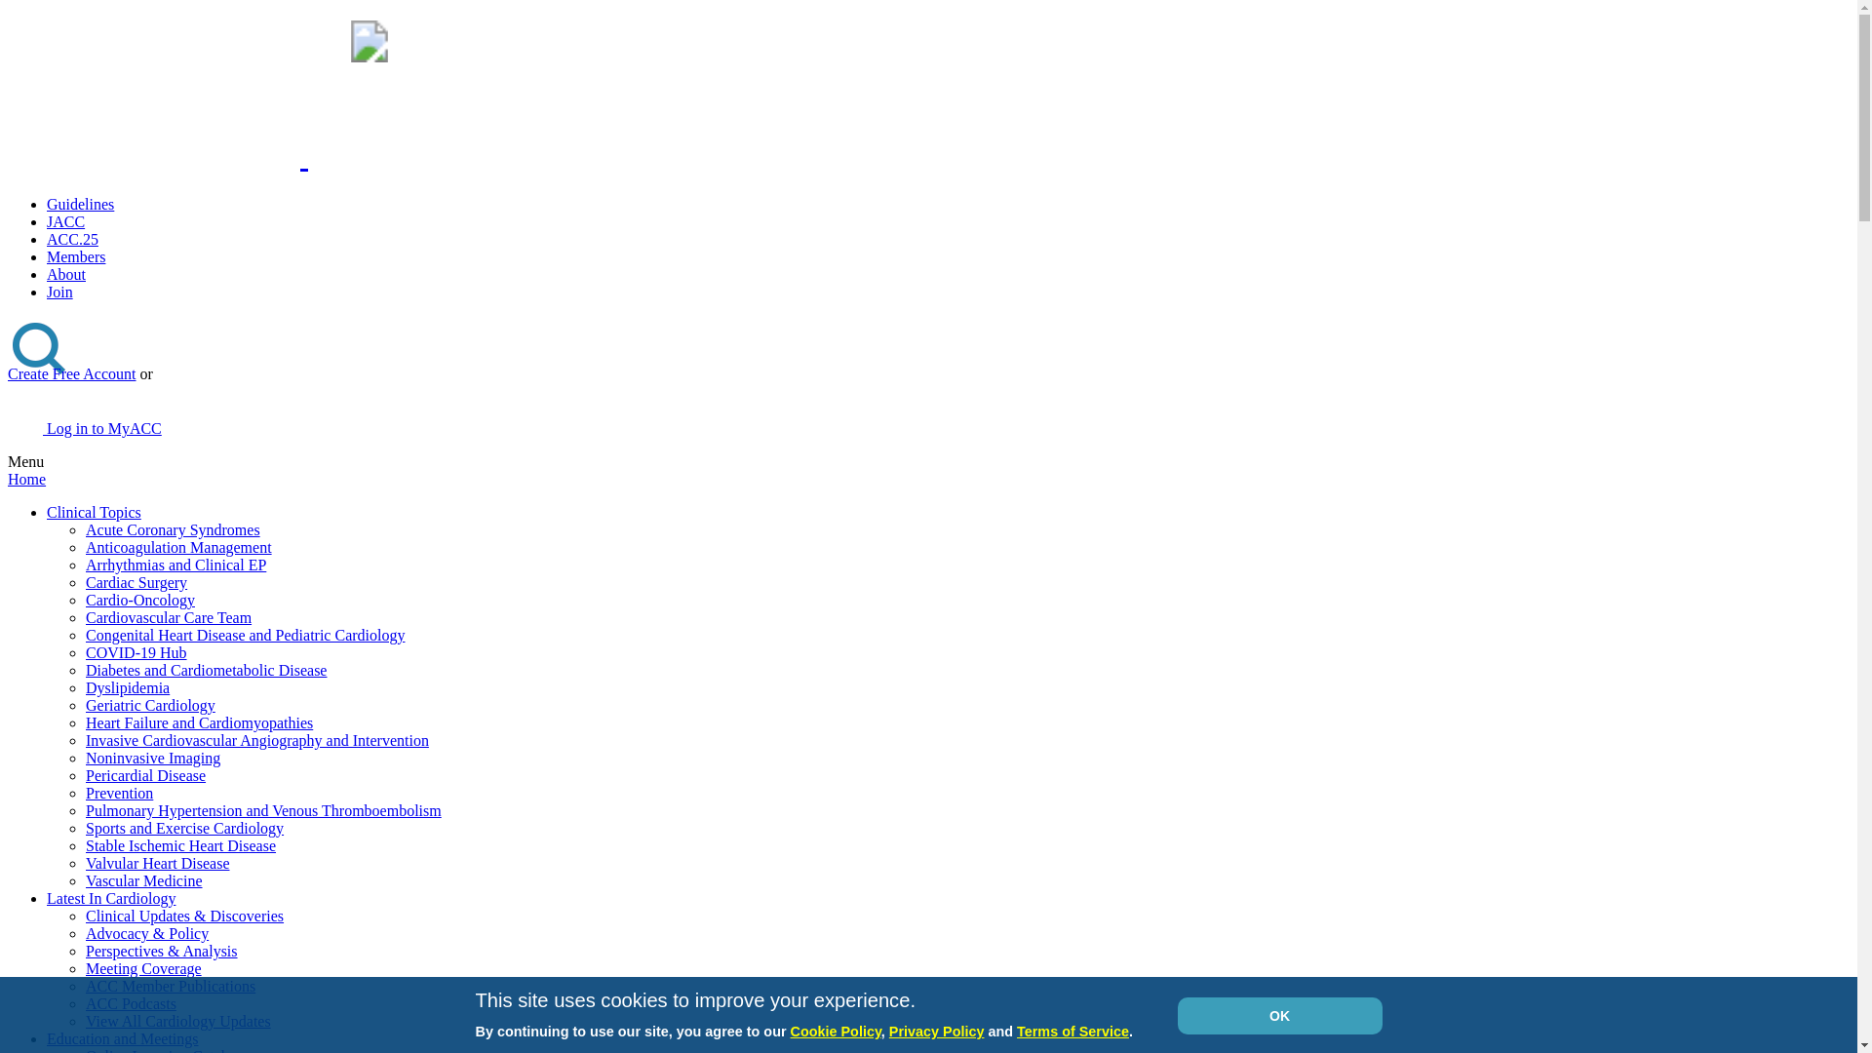  What do you see at coordinates (131, 1002) in the screenshot?
I see `ACC Podcasts` at bounding box center [131, 1002].